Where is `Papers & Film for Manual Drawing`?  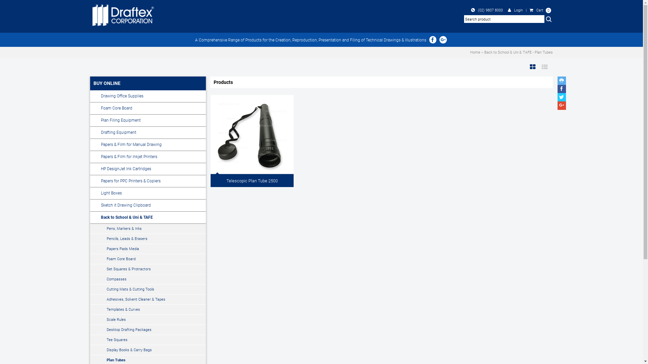
Papers & Film for Manual Drawing is located at coordinates (148, 145).